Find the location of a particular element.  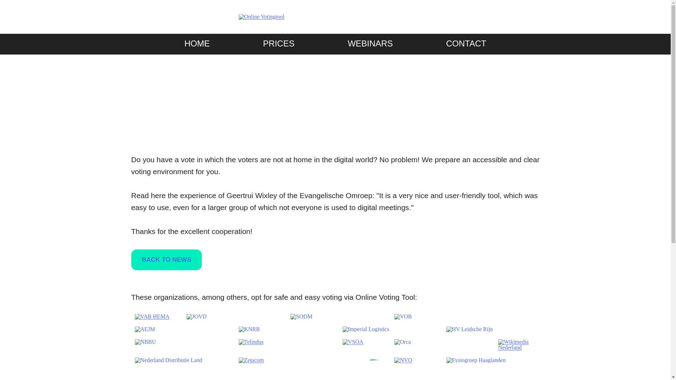

BACK TO NEWS is located at coordinates (166, 260).